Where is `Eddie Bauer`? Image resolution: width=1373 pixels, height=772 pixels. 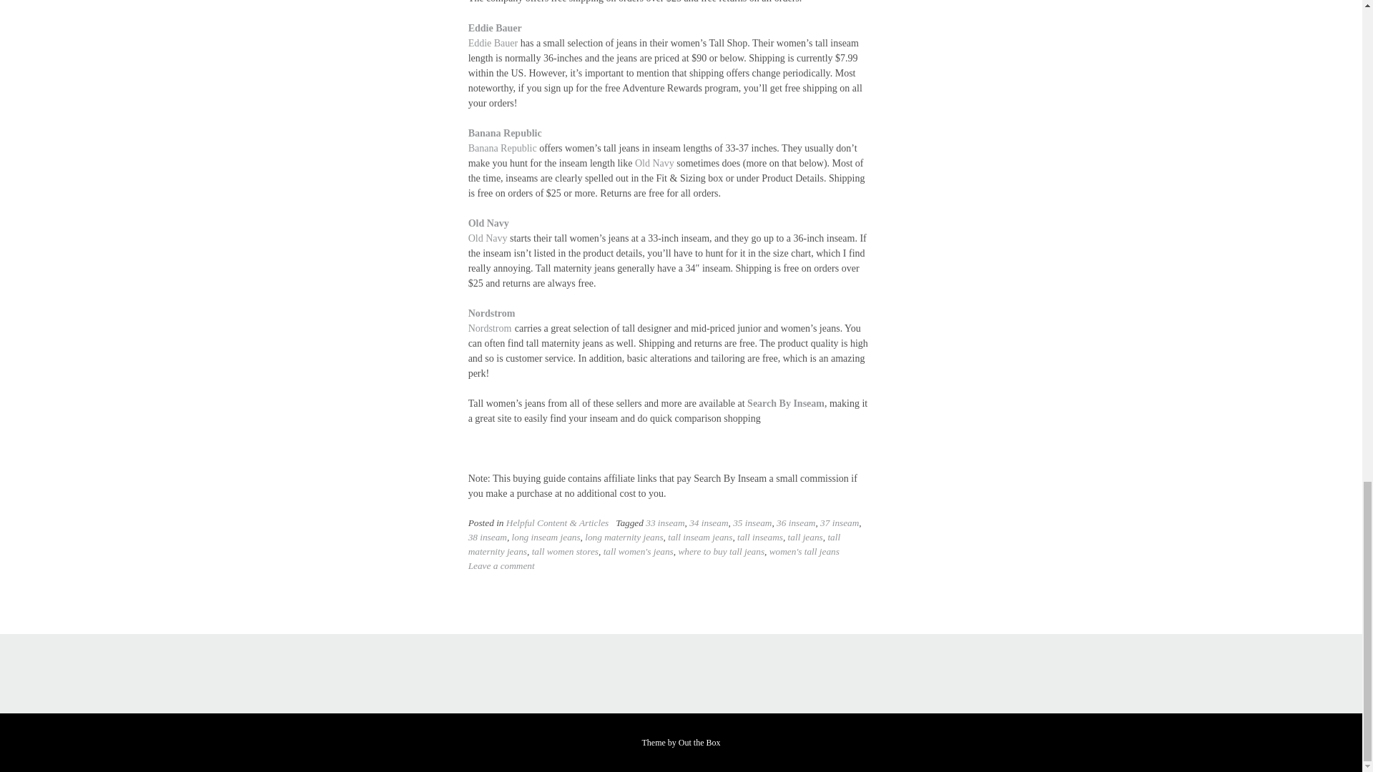 Eddie Bauer is located at coordinates (495, 29).